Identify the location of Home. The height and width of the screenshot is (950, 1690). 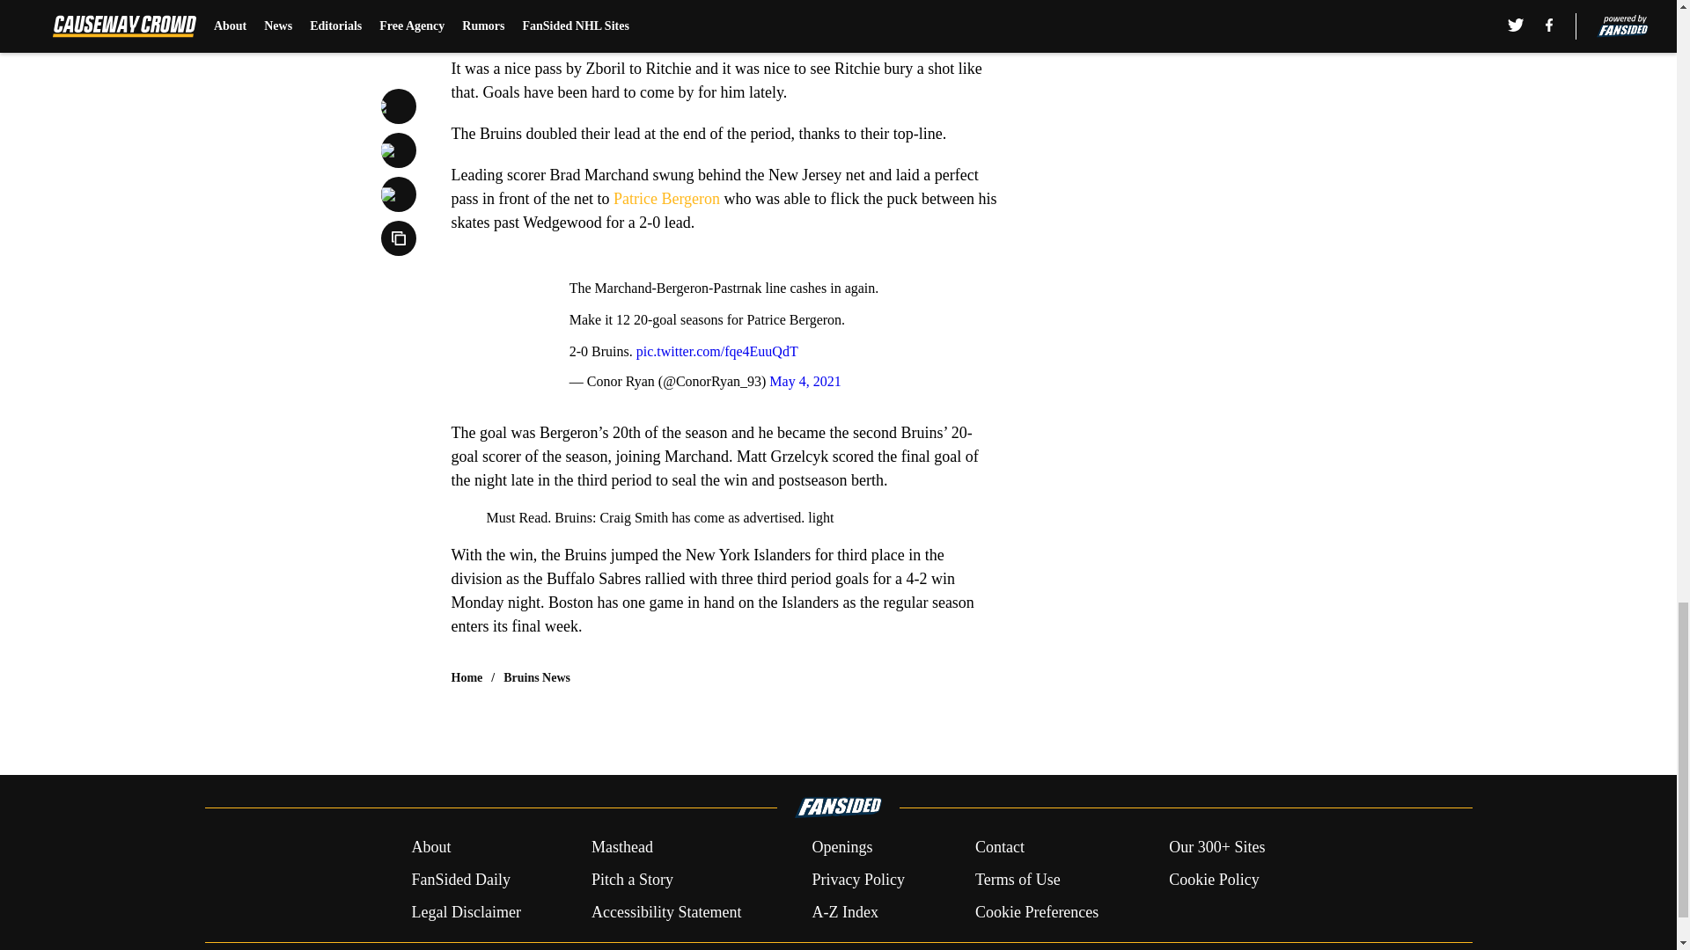
(467, 677).